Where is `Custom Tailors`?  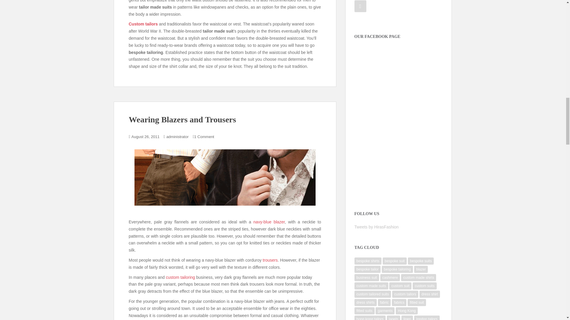
Custom Tailors is located at coordinates (143, 24).